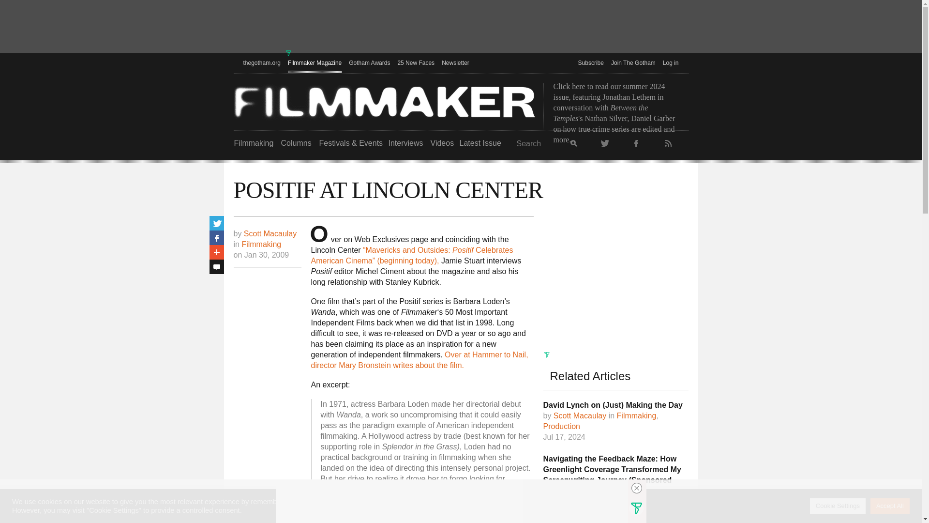 This screenshot has width=929, height=523. What do you see at coordinates (296, 143) in the screenshot?
I see `Columns` at bounding box center [296, 143].